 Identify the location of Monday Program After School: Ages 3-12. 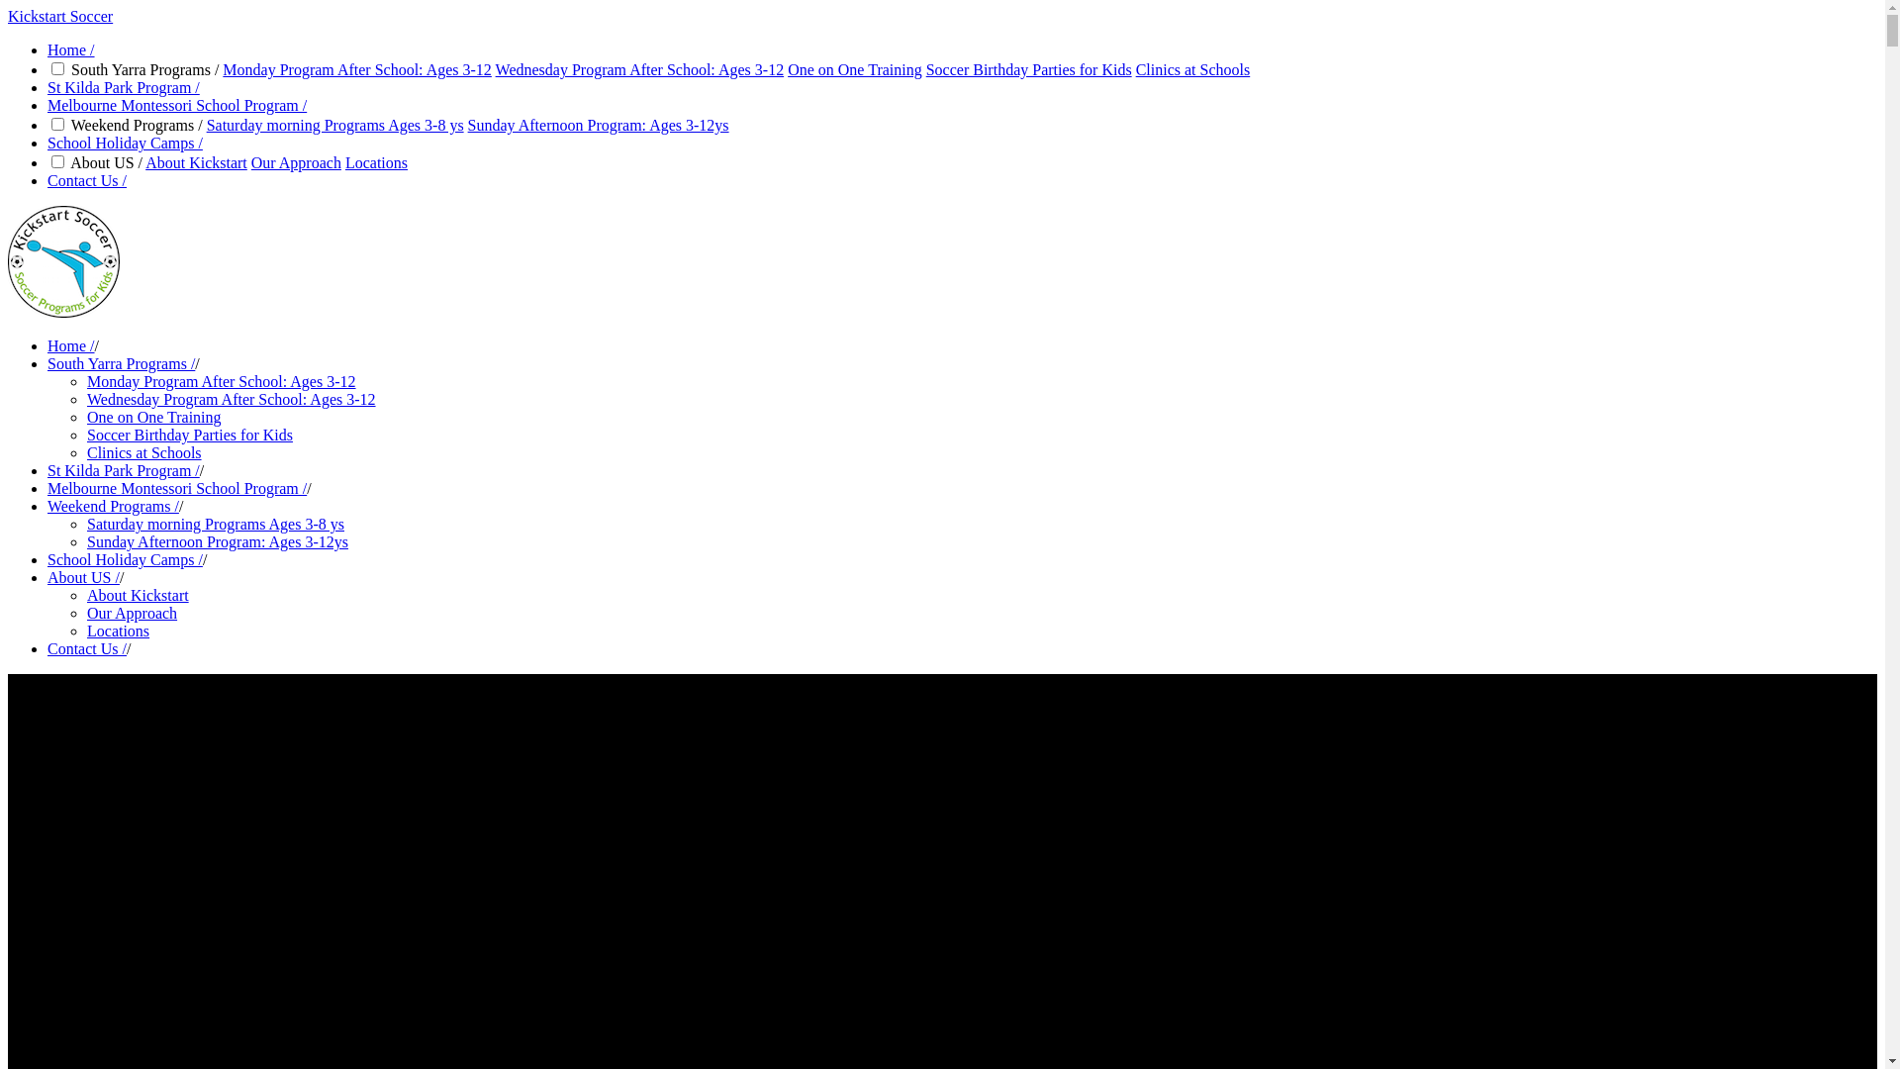
(222, 382).